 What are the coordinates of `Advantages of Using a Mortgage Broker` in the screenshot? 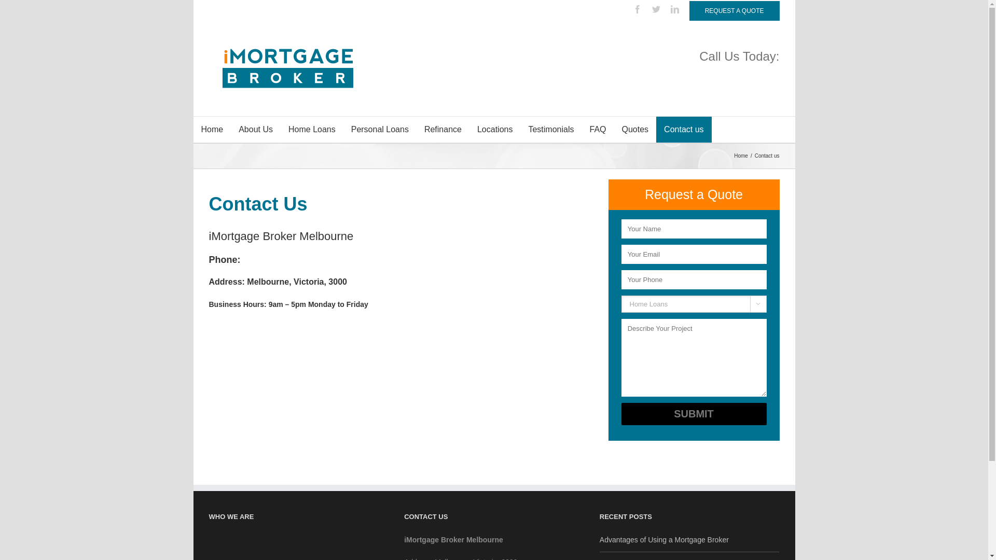 It's located at (690, 540).